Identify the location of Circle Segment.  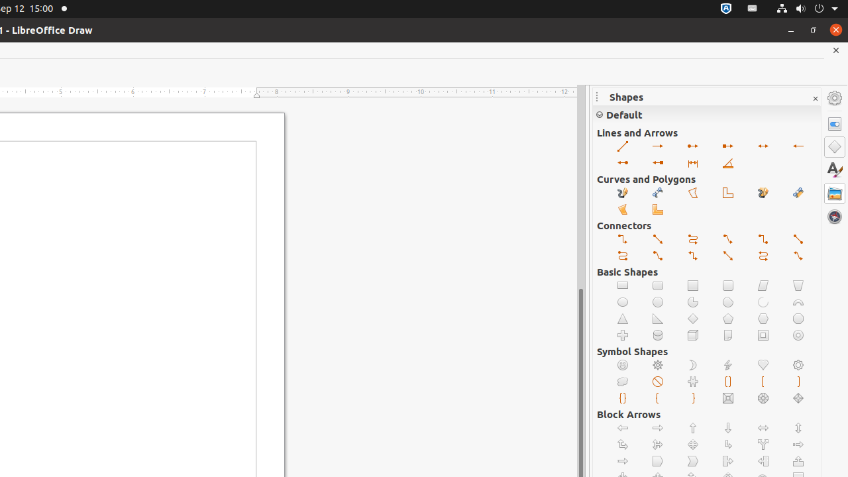
(729, 302).